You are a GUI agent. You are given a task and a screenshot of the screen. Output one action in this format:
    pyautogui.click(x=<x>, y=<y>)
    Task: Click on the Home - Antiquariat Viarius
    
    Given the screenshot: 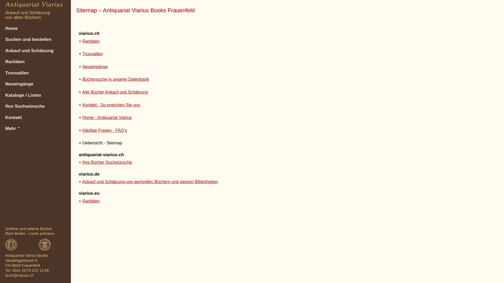 What is the action you would take?
    pyautogui.click(x=107, y=117)
    